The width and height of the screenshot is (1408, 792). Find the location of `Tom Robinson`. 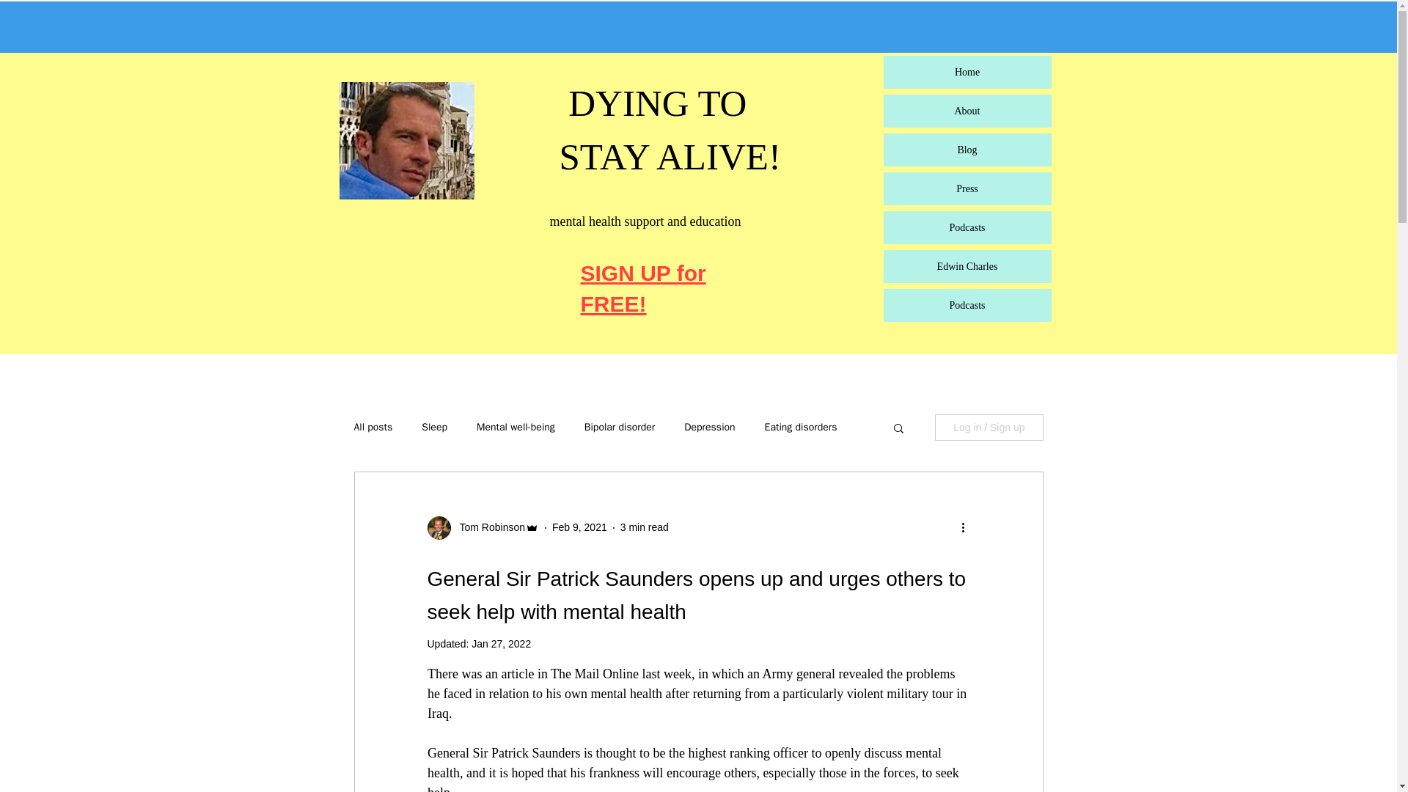

Tom Robinson is located at coordinates (488, 527).